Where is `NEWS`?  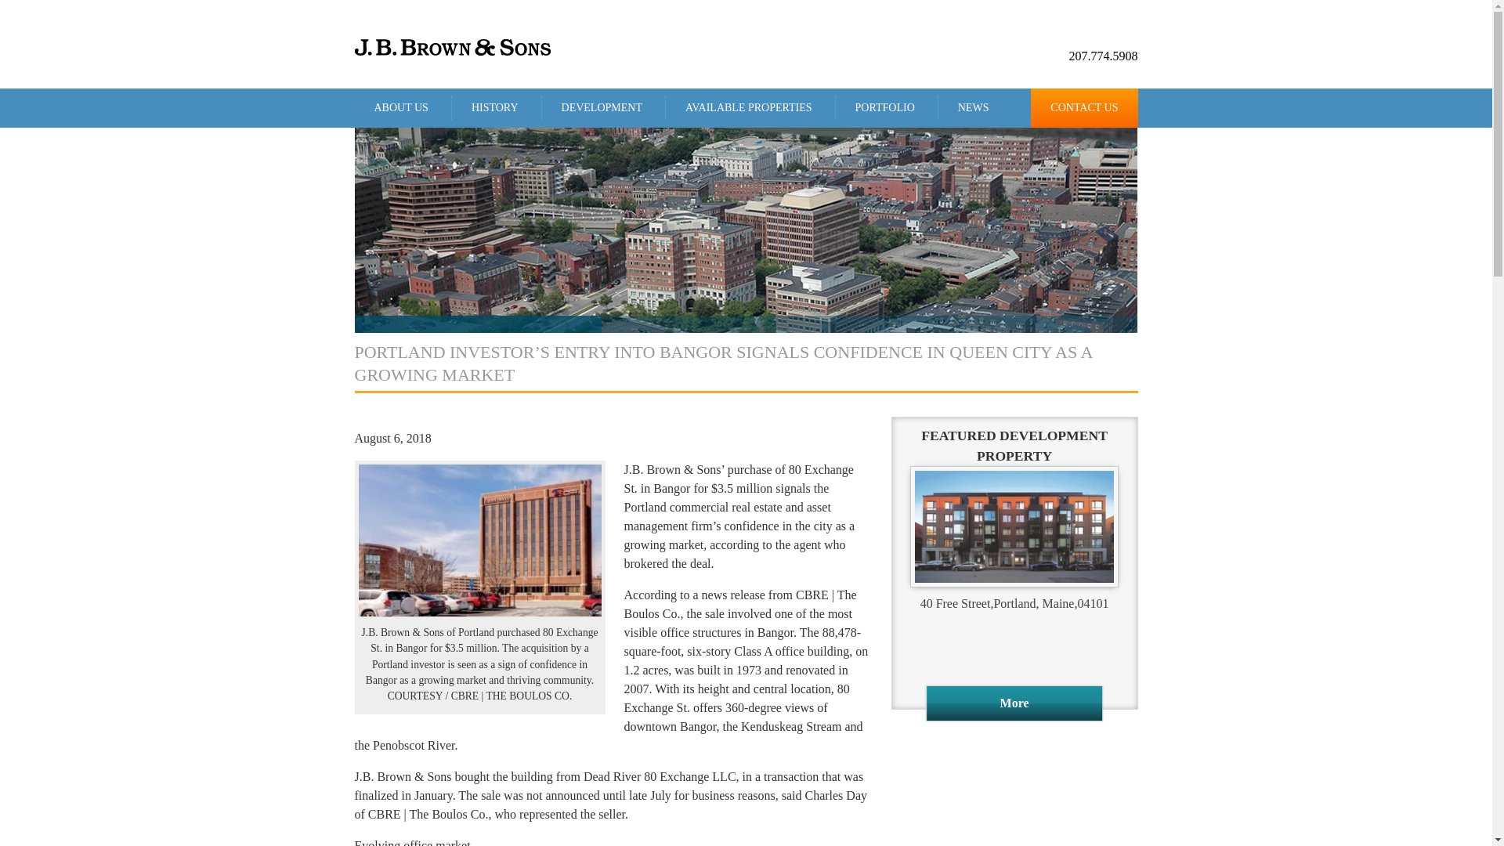
NEWS is located at coordinates (973, 108).